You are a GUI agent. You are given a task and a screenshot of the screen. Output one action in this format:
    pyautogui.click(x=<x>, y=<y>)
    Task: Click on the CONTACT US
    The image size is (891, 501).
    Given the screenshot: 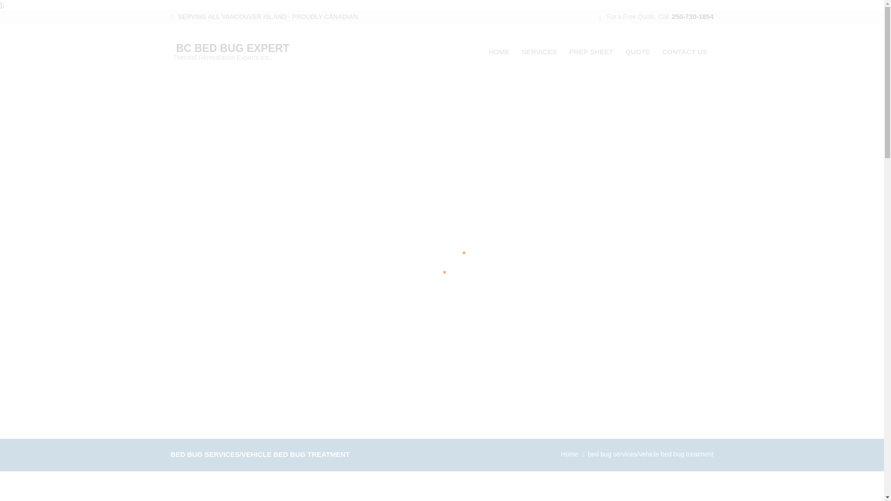 What is the action you would take?
    pyautogui.click(x=684, y=51)
    